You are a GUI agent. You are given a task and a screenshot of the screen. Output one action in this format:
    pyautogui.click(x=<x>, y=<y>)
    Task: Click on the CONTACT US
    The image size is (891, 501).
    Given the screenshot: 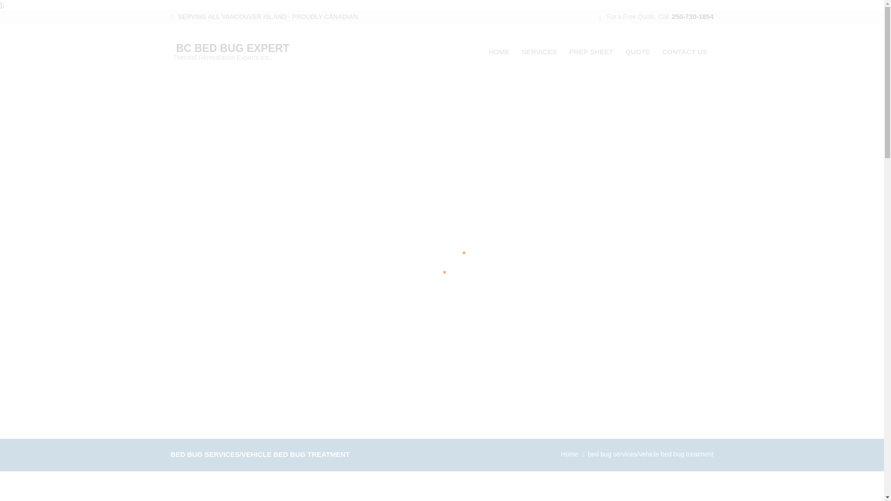 What is the action you would take?
    pyautogui.click(x=684, y=51)
    